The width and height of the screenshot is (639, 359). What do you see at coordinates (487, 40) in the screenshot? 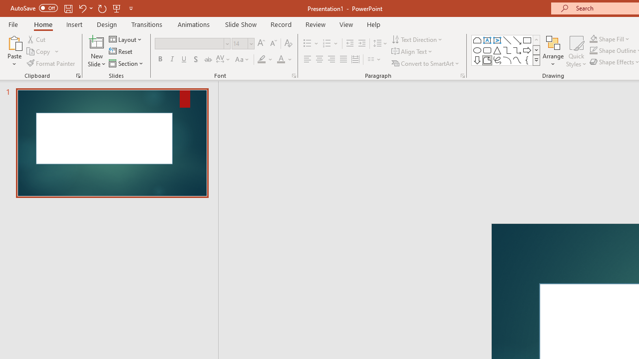
I see `Text Box` at bounding box center [487, 40].